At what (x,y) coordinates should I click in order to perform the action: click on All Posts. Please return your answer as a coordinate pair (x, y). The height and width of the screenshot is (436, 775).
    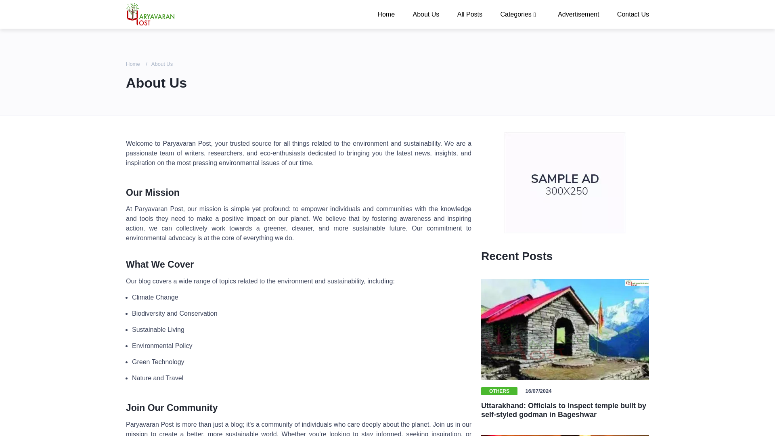
    Looking at the image, I should click on (470, 14).